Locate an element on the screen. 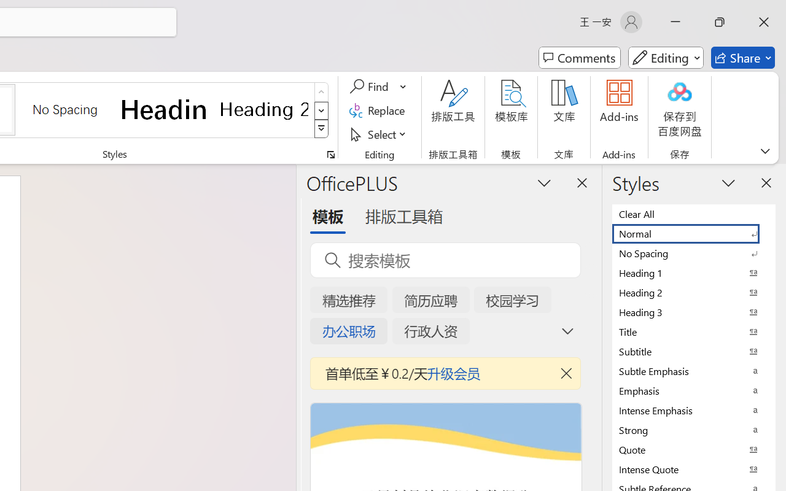 Image resolution: width=786 pixels, height=491 pixels. Heading 2 is located at coordinates (264, 109).